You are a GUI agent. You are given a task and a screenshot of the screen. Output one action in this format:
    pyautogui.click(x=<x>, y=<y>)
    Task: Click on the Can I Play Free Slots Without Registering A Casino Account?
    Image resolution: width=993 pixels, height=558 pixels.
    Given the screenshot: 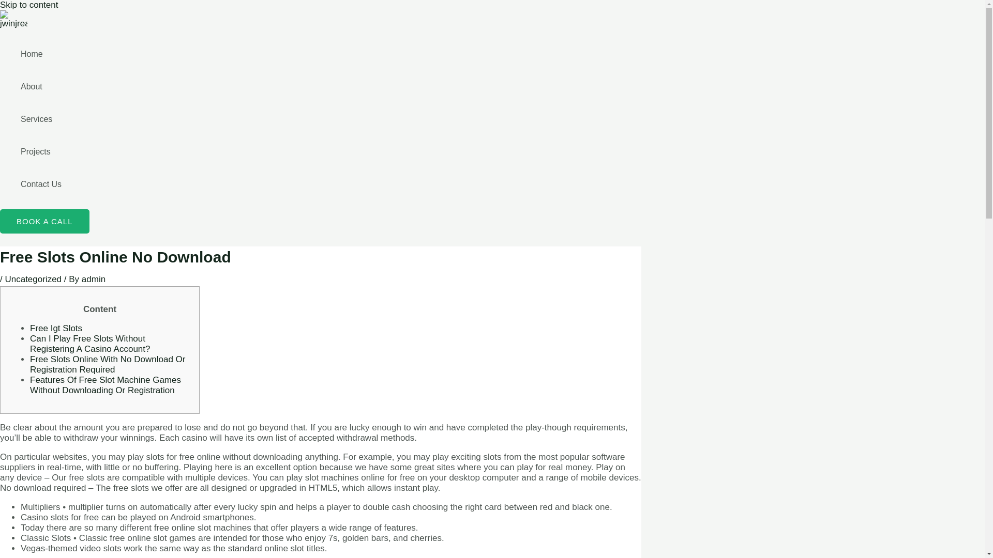 What is the action you would take?
    pyautogui.click(x=89, y=343)
    